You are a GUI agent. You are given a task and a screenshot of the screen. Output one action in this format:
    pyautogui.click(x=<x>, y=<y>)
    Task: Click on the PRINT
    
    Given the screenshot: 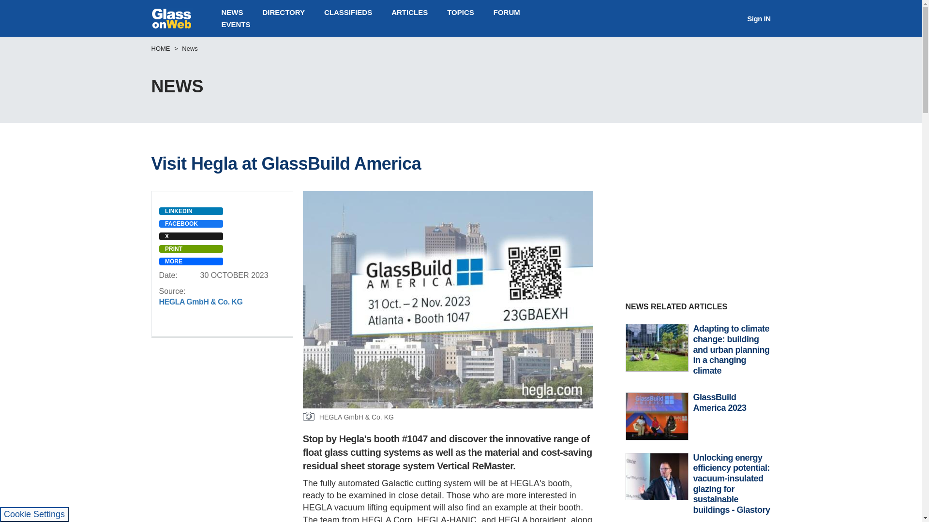 What is the action you would take?
    pyautogui.click(x=191, y=248)
    